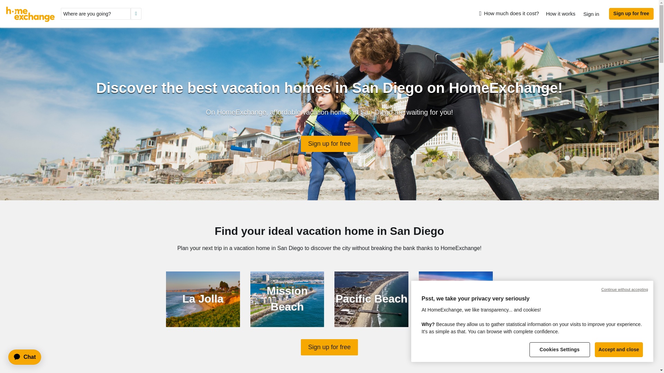 This screenshot has height=373, width=664. What do you see at coordinates (203, 299) in the screenshot?
I see `La Jolla` at bounding box center [203, 299].